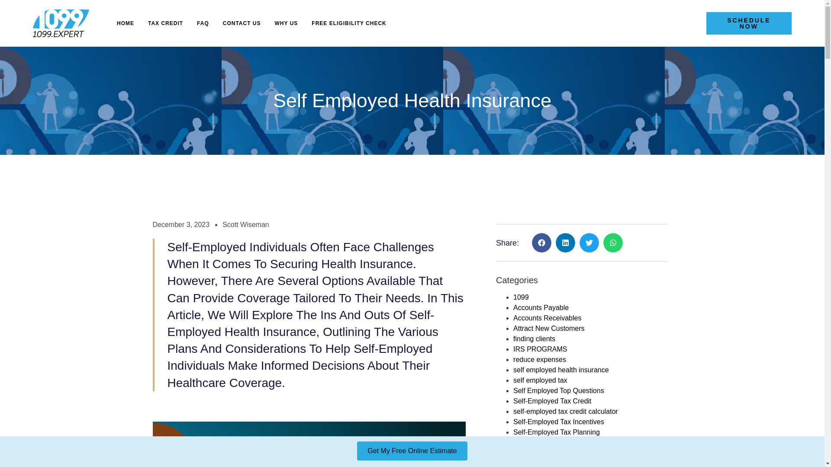 This screenshot has width=831, height=467. Describe the element at coordinates (561, 370) in the screenshot. I see `self employed health insurance` at that location.